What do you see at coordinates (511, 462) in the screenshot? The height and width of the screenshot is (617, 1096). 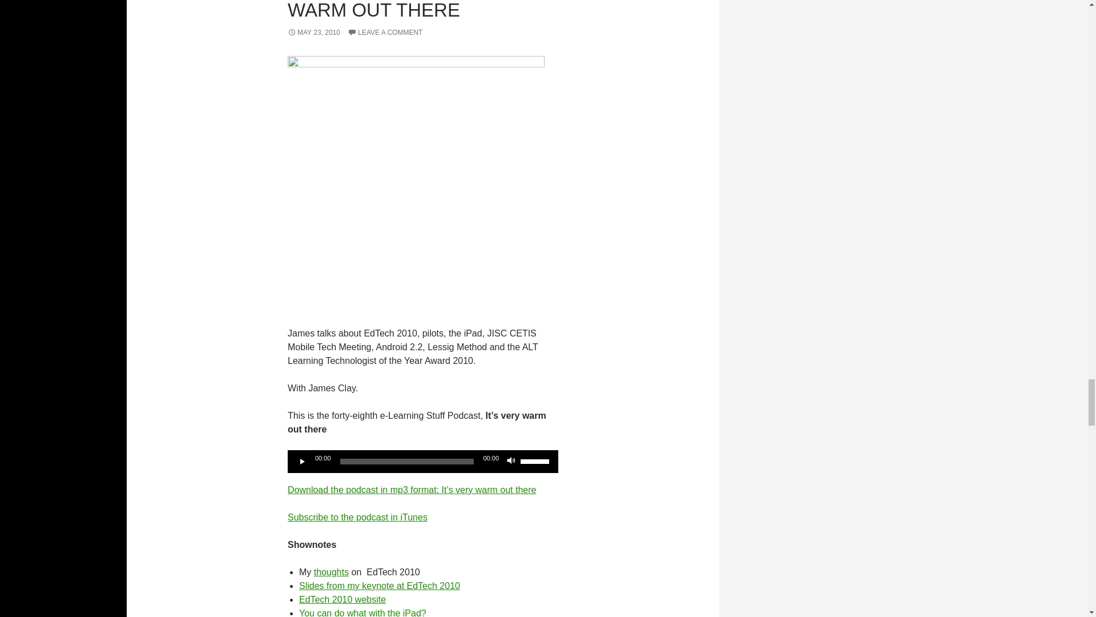 I see `Mute` at bounding box center [511, 462].